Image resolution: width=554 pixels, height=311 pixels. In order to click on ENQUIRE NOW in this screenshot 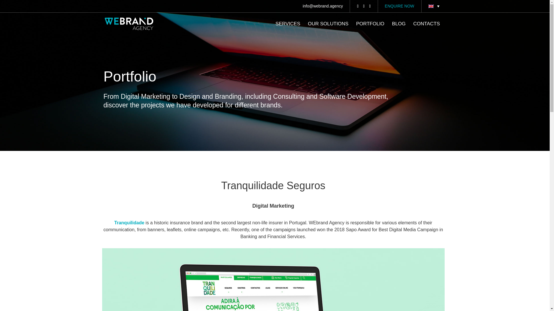, I will do `click(400, 6)`.